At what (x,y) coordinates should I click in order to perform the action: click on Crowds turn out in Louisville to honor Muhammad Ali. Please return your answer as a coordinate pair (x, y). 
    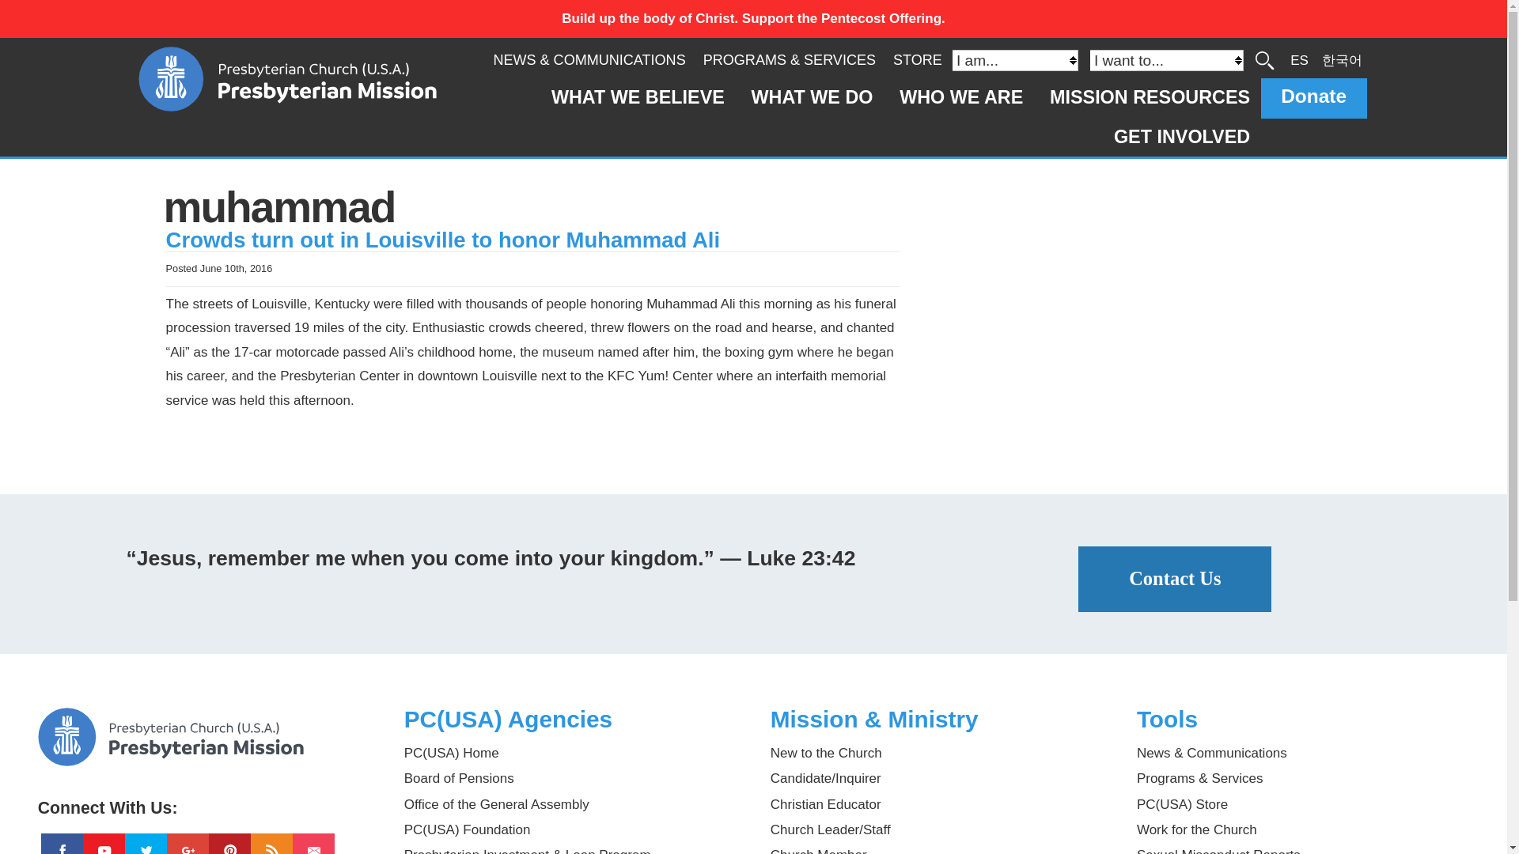
    Looking at the image, I should click on (443, 240).